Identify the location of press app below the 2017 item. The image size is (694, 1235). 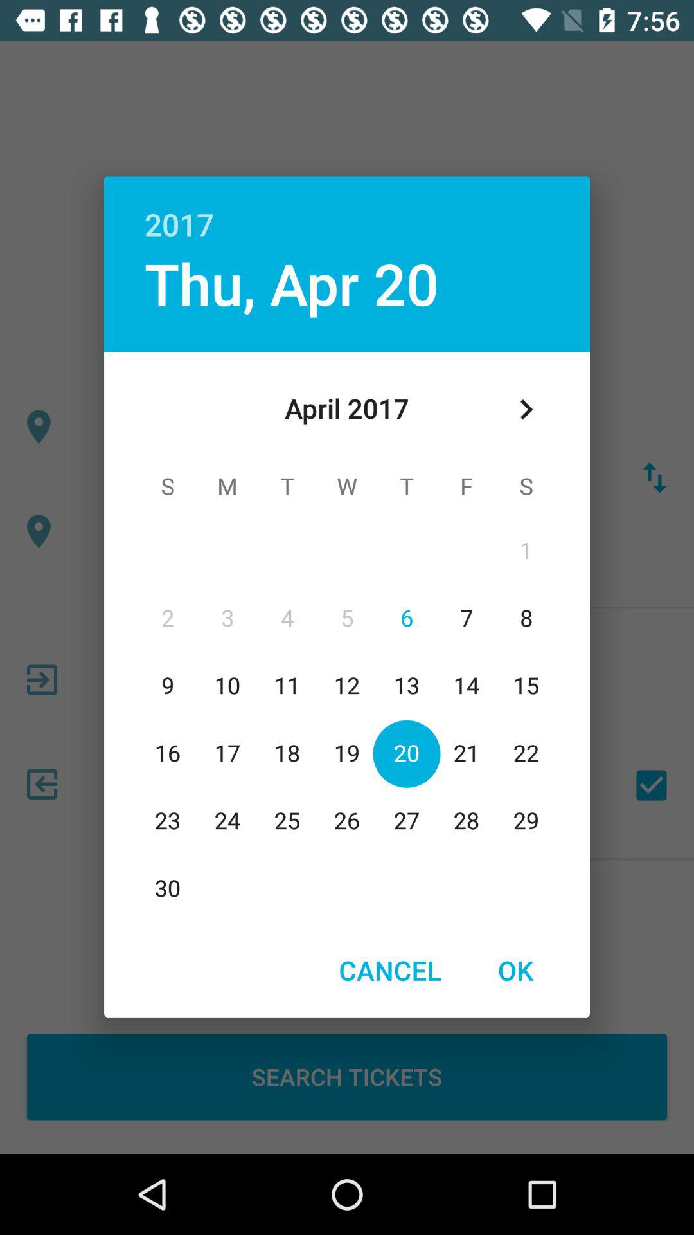
(292, 283).